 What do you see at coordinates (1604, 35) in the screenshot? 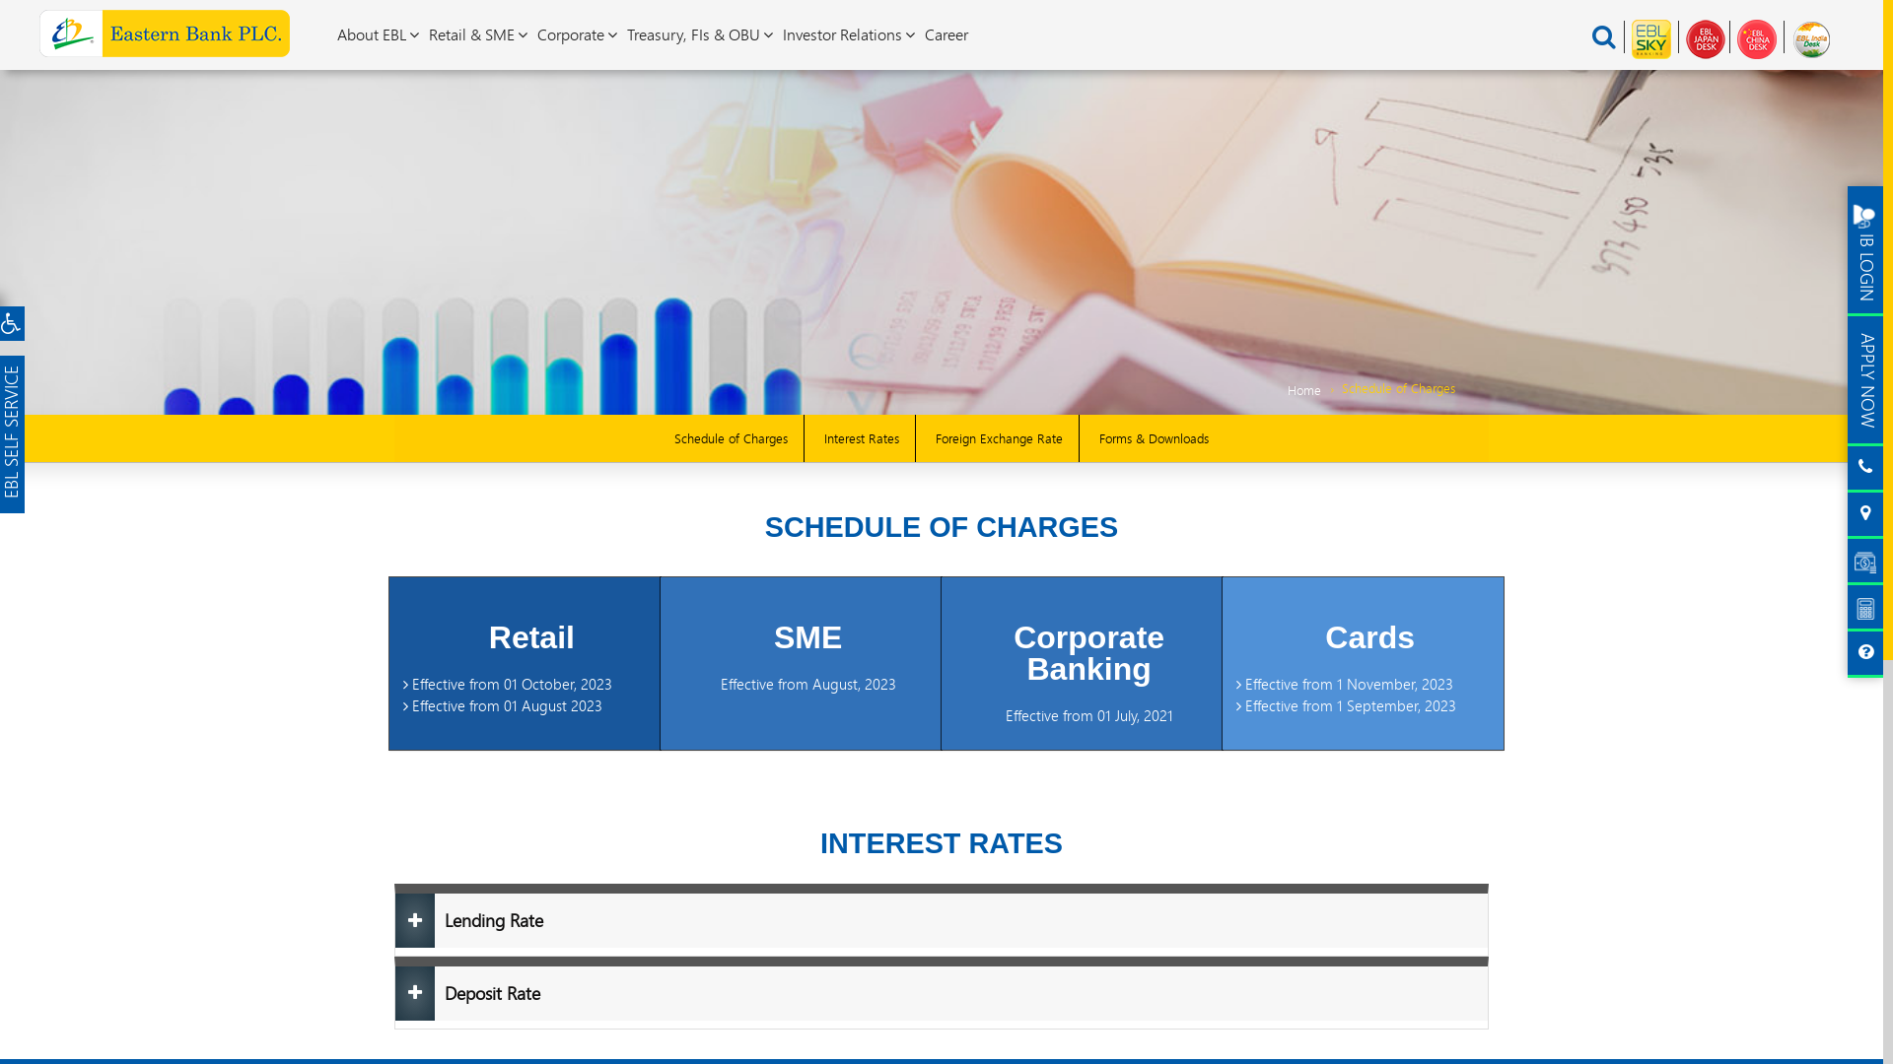
I see `Search` at bounding box center [1604, 35].